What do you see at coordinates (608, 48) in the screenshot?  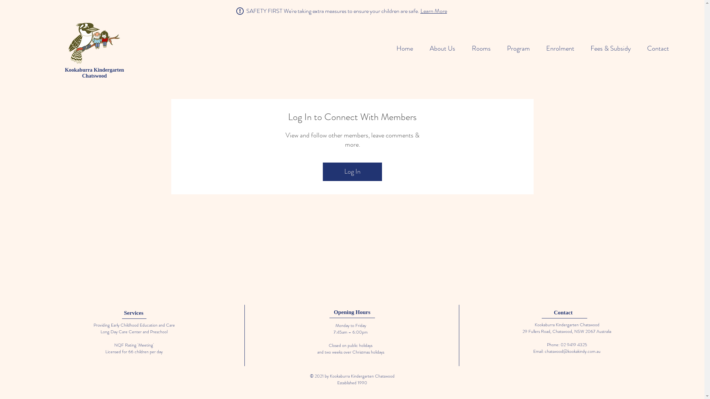 I see `Fees & Subsidy` at bounding box center [608, 48].